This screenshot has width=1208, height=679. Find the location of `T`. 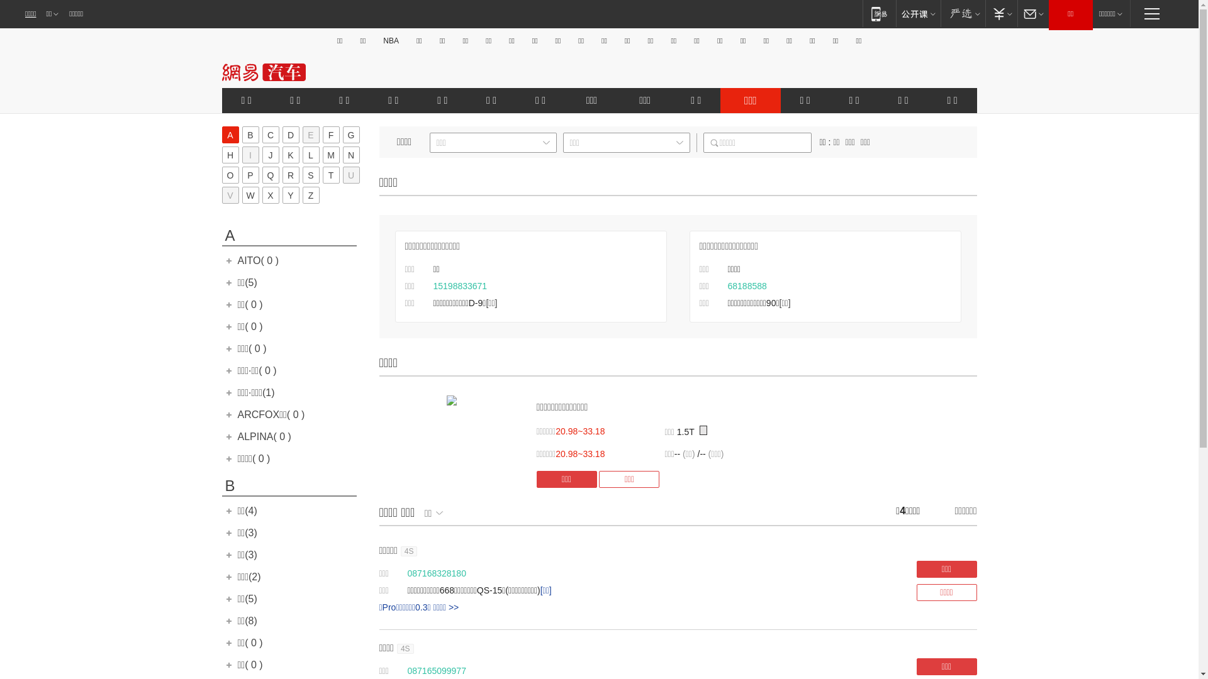

T is located at coordinates (331, 175).